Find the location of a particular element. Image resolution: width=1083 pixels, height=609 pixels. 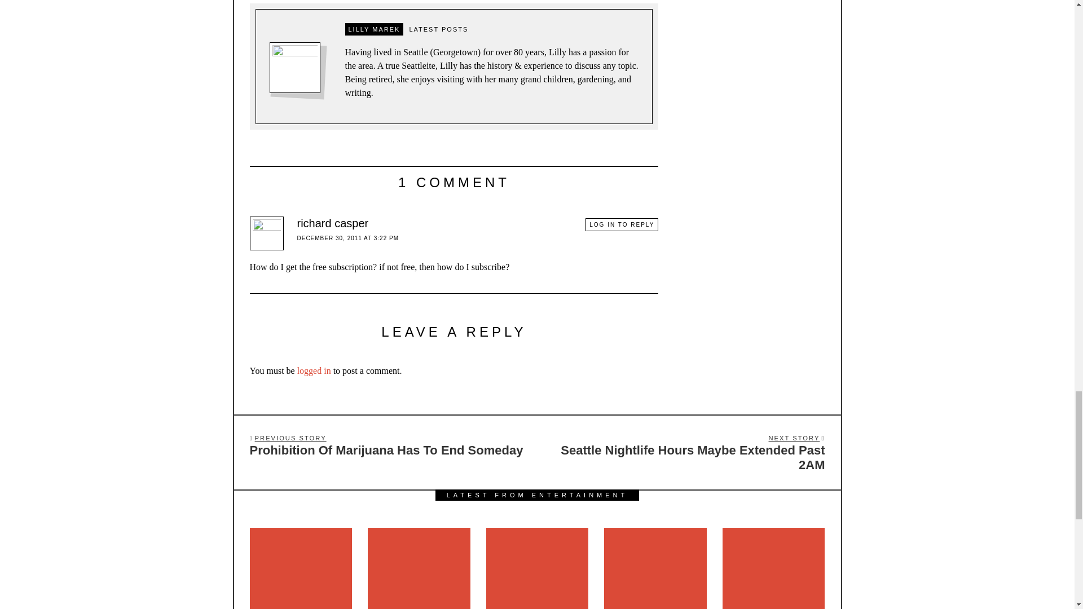

logged in is located at coordinates (314, 371).